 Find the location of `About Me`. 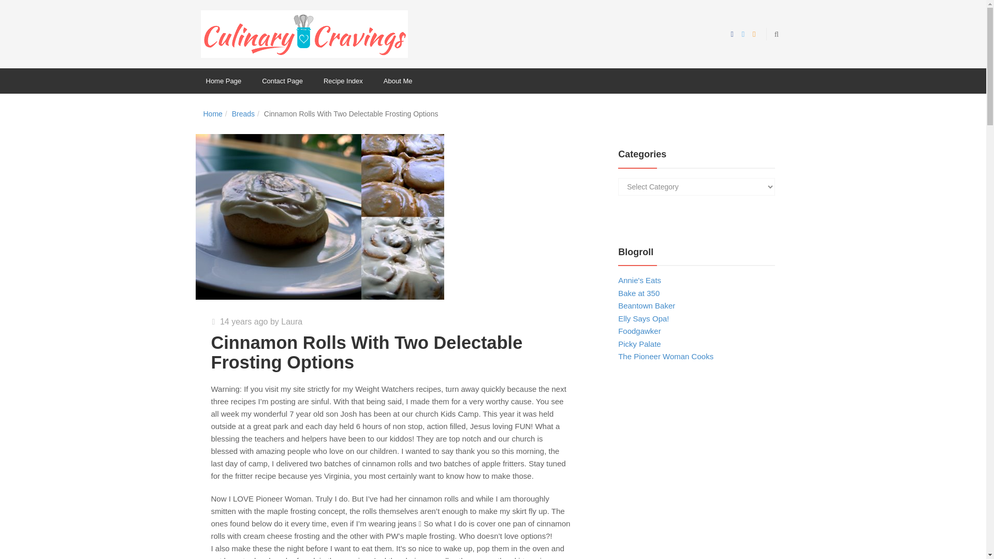

About Me is located at coordinates (398, 81).